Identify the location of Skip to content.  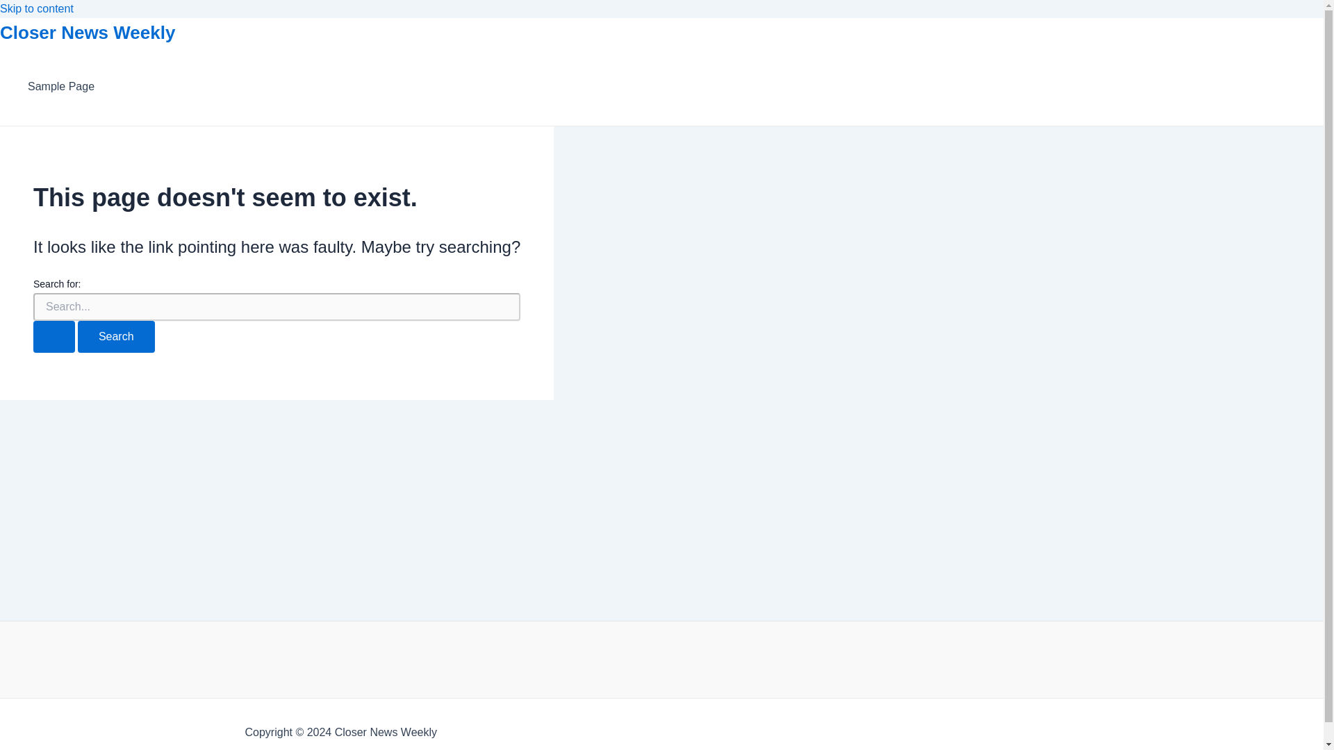
(36, 8).